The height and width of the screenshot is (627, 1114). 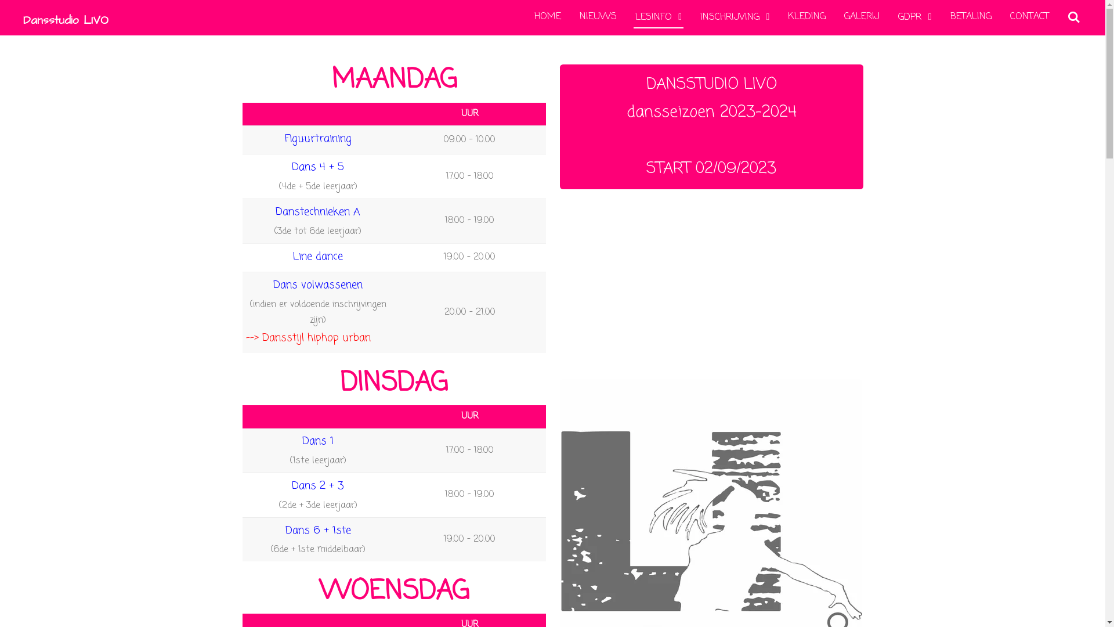 What do you see at coordinates (598, 17) in the screenshot?
I see `NIEUWS` at bounding box center [598, 17].